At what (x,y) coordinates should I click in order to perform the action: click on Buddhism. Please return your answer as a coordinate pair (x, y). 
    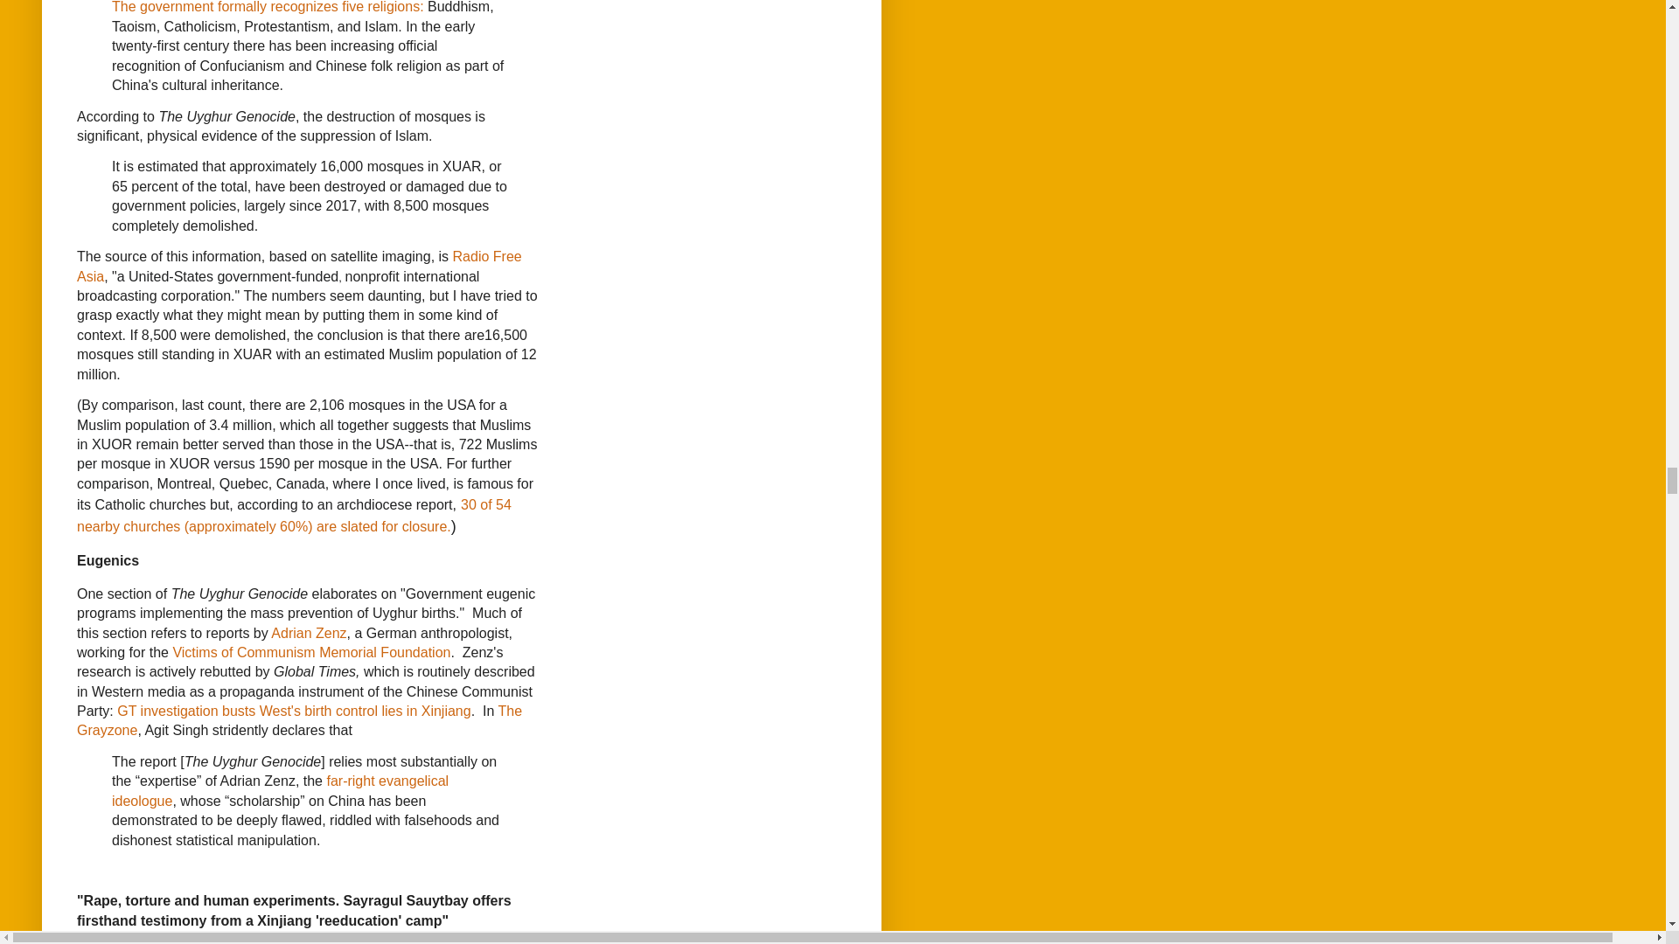
    Looking at the image, I should click on (458, 7).